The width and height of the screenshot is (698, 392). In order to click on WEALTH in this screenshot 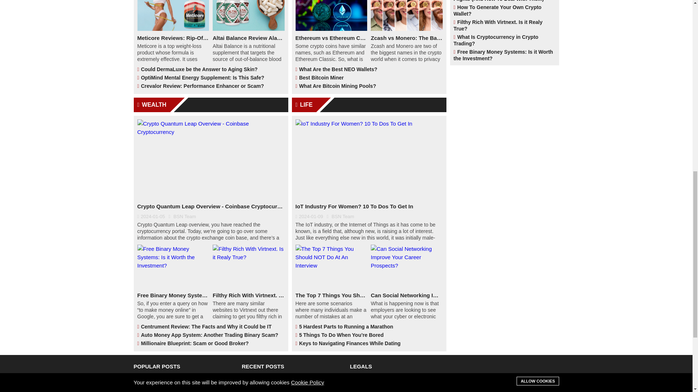, I will do `click(211, 105)`.